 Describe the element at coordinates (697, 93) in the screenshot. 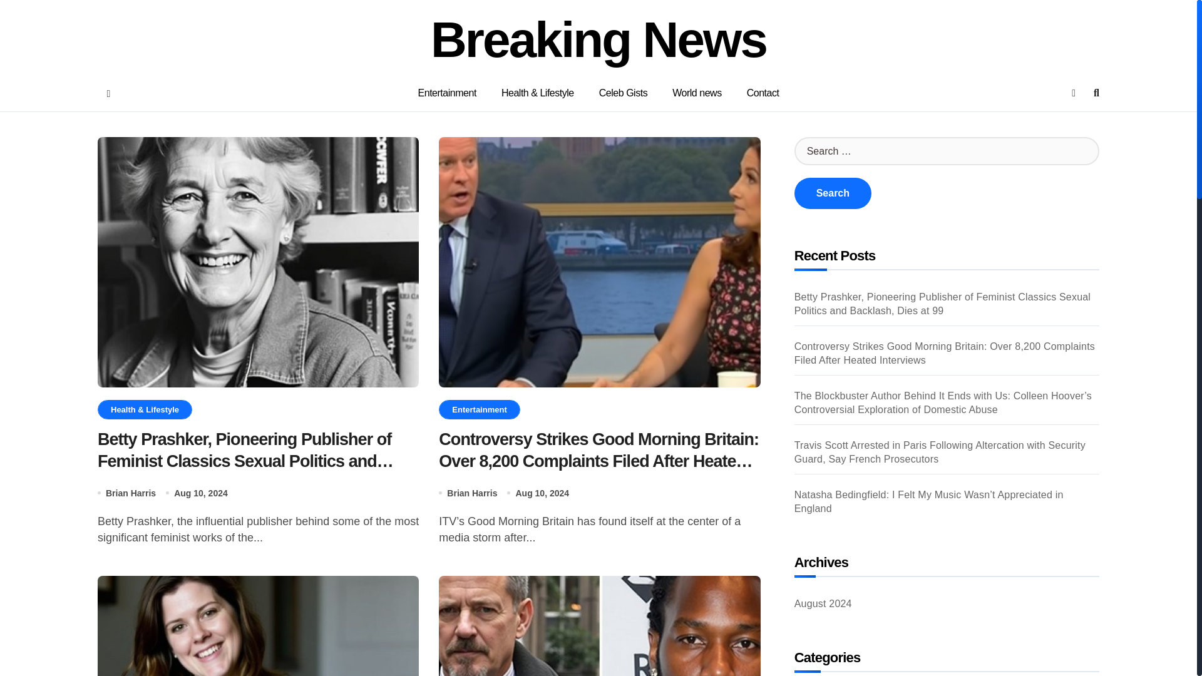

I see `World news` at that location.